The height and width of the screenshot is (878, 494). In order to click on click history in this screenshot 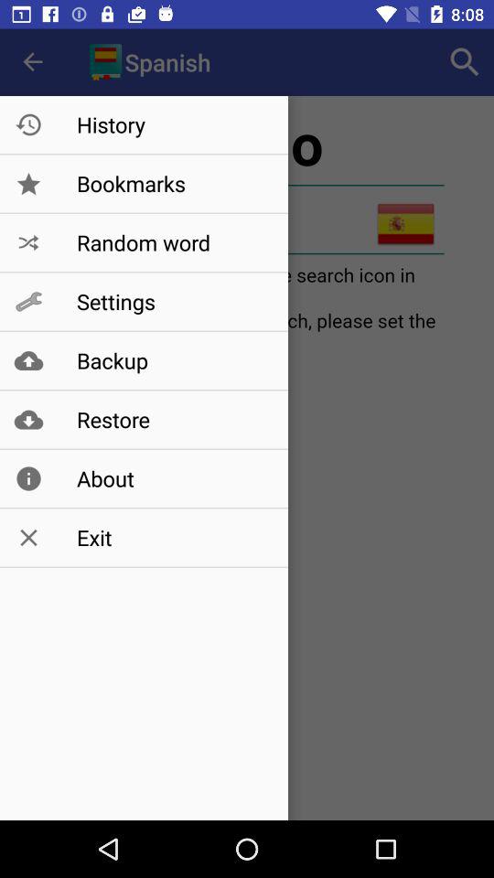, I will do `click(172, 124)`.